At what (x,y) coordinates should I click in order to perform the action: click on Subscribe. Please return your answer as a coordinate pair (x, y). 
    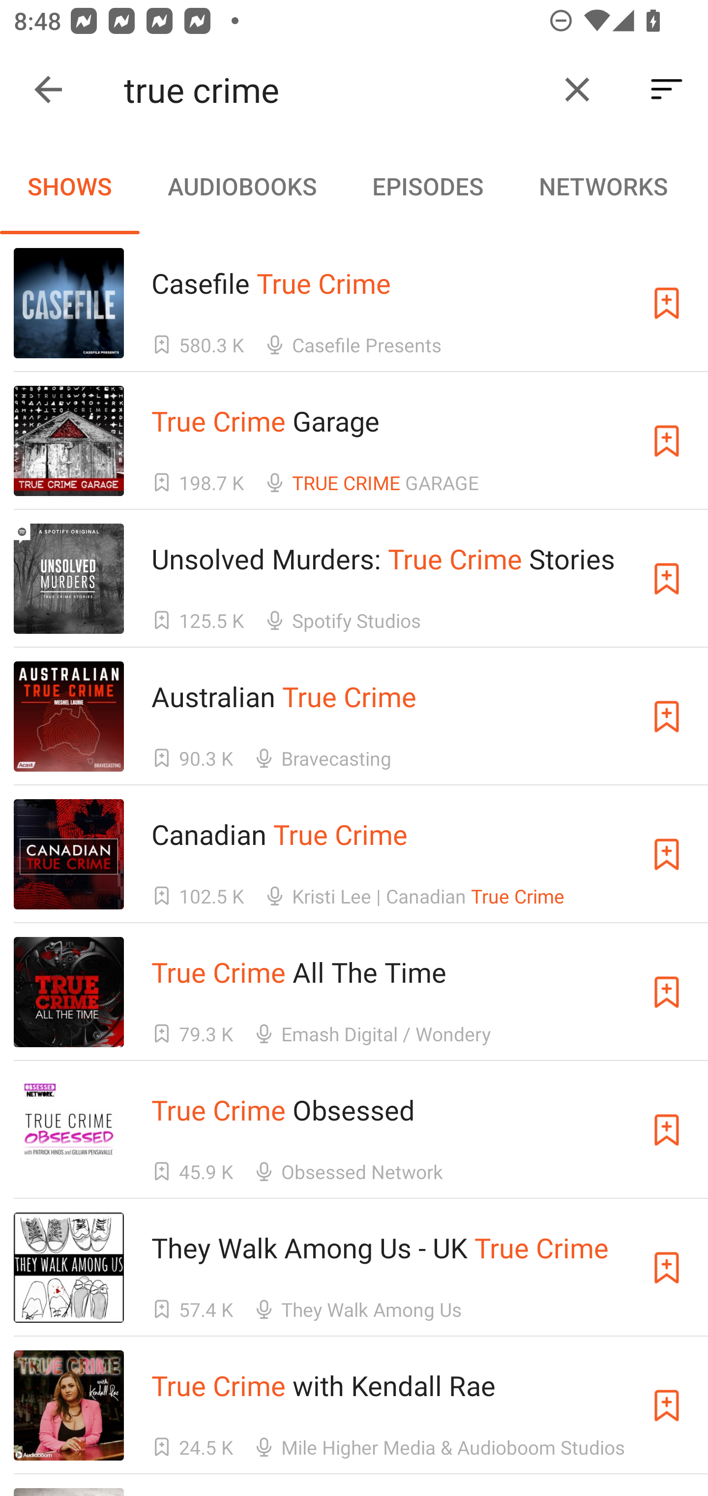
    Looking at the image, I should click on (667, 579).